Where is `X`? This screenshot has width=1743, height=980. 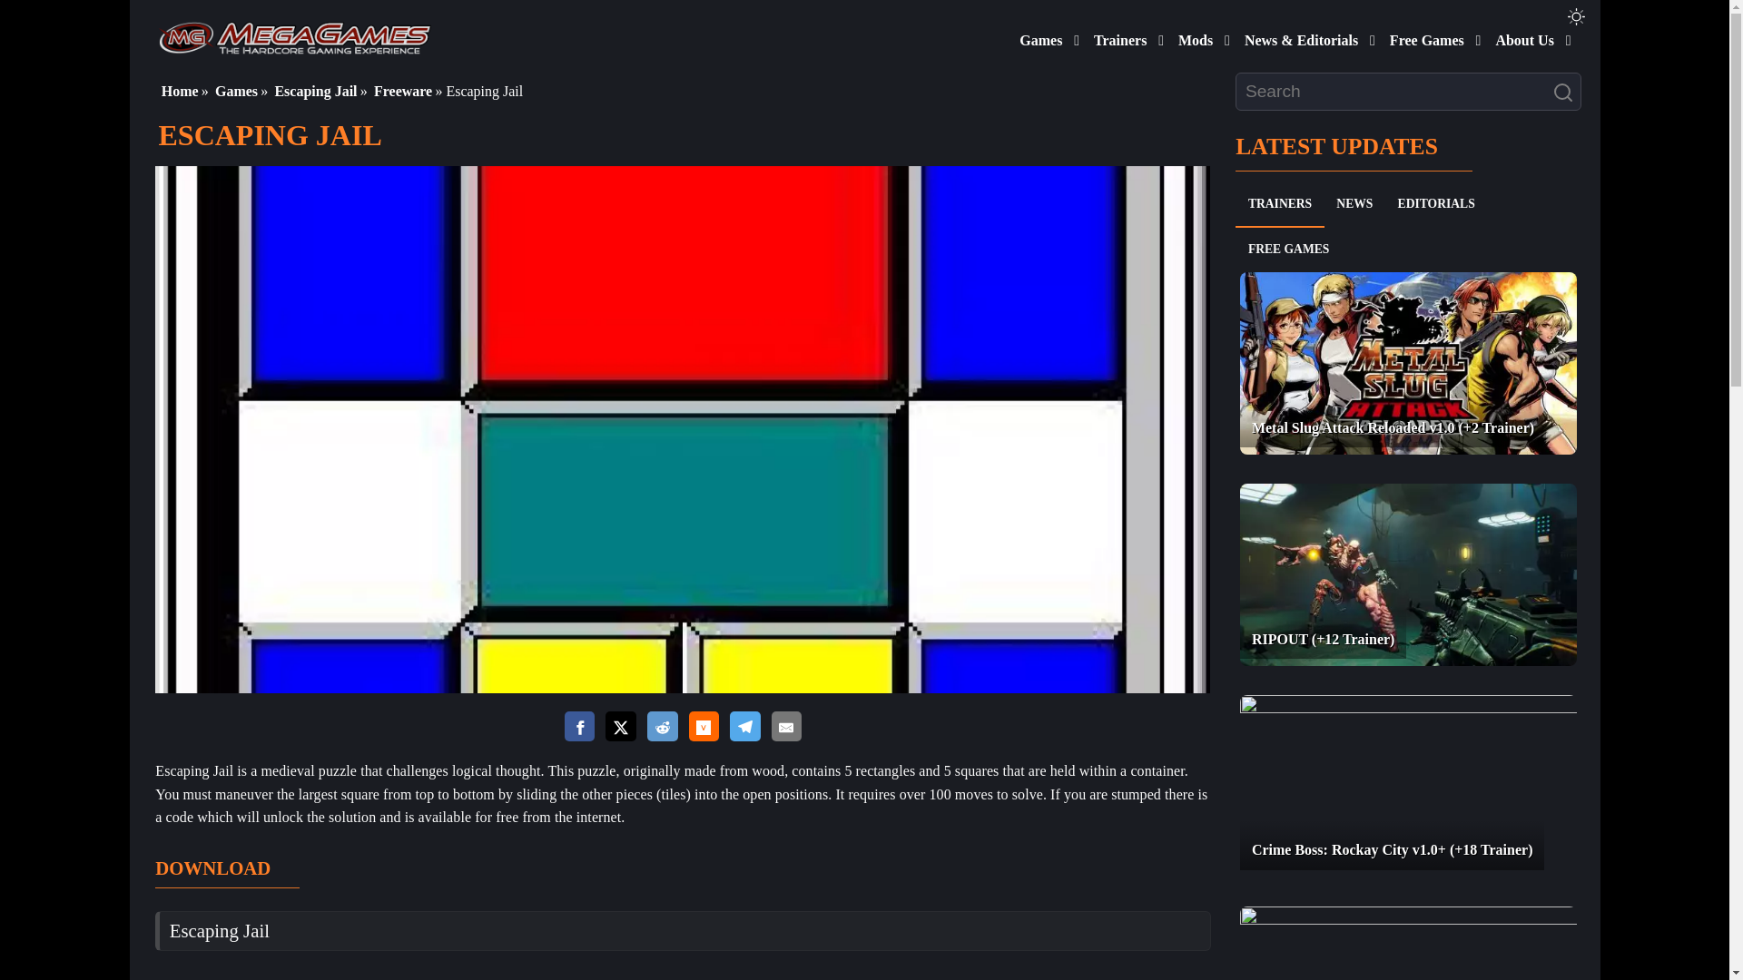 X is located at coordinates (620, 726).